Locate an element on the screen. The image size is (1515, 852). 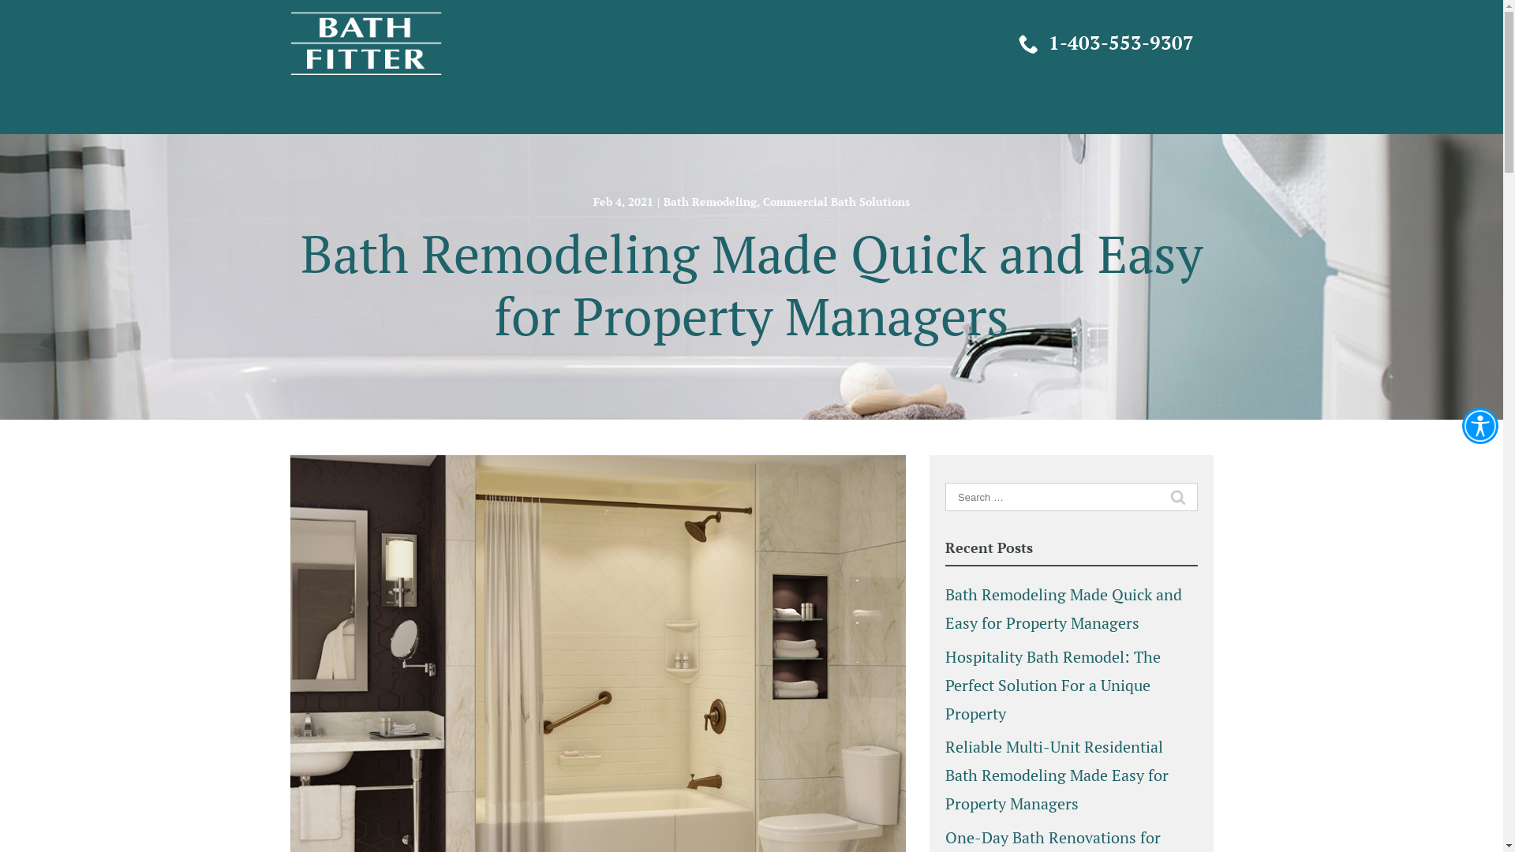
1-403-553-9307 is located at coordinates (1102, 43).